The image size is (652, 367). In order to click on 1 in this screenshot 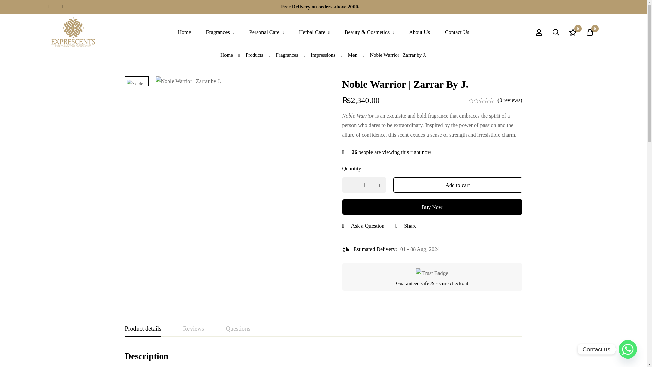, I will do `click(364, 185)`.